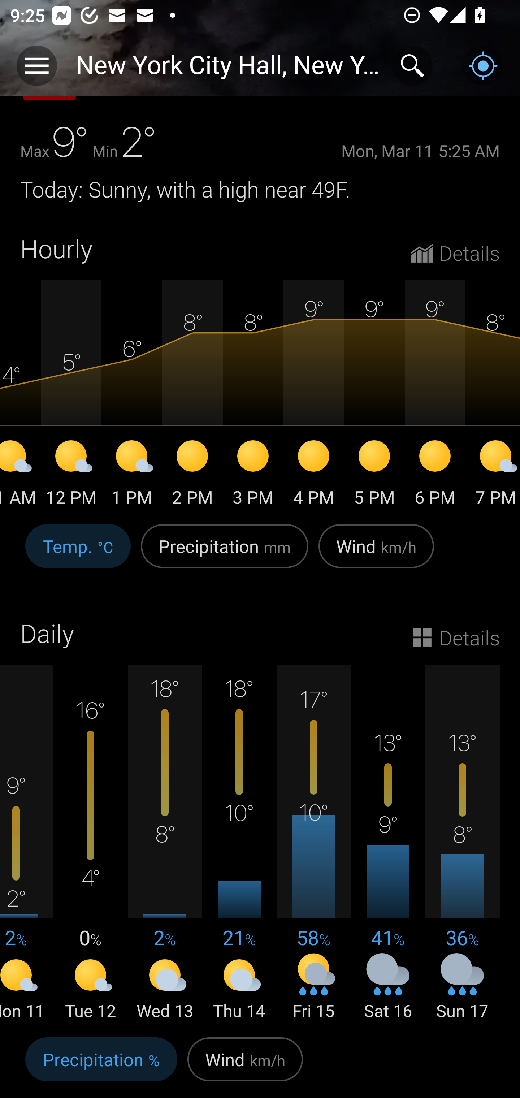 The height and width of the screenshot is (1098, 520). Describe the element at coordinates (71, 475) in the screenshot. I see `12 PM` at that location.